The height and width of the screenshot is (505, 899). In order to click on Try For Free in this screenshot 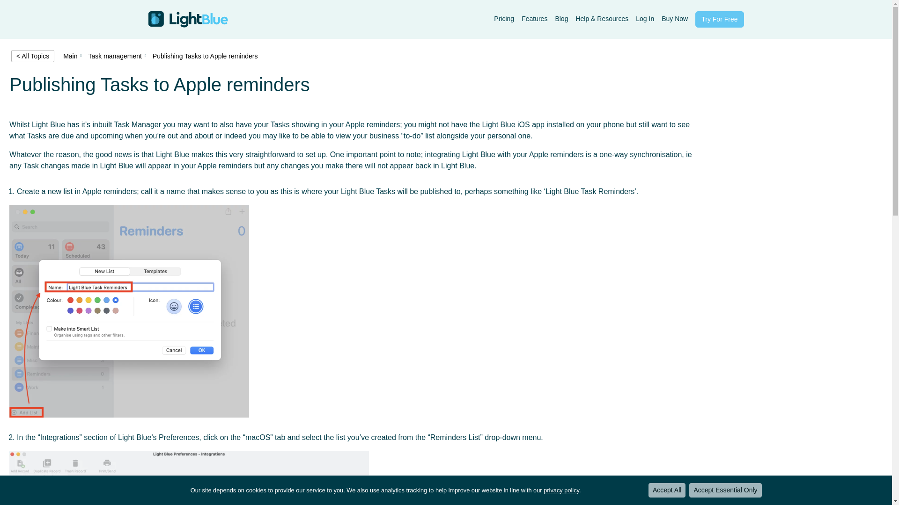, I will do `click(719, 19)`.